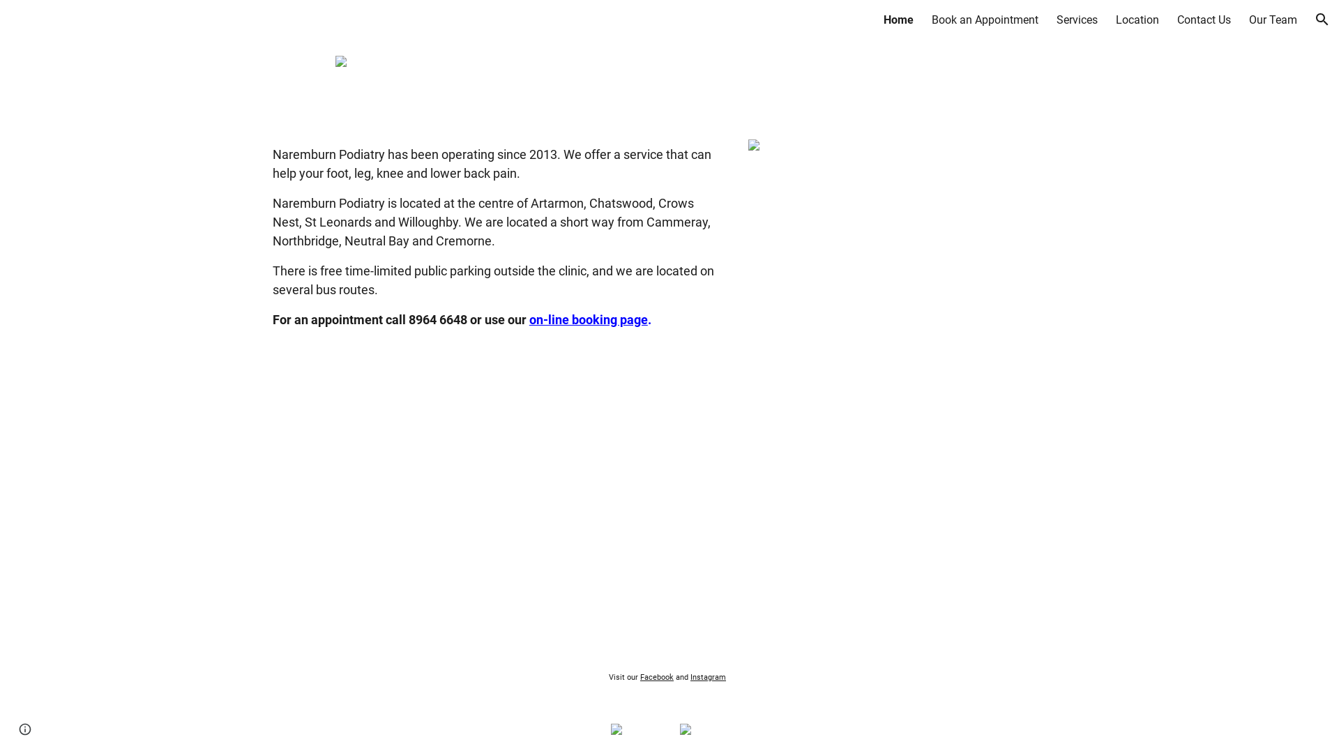 The height and width of the screenshot is (753, 1339). What do you see at coordinates (985, 20) in the screenshot?
I see `Book an Appointment` at bounding box center [985, 20].